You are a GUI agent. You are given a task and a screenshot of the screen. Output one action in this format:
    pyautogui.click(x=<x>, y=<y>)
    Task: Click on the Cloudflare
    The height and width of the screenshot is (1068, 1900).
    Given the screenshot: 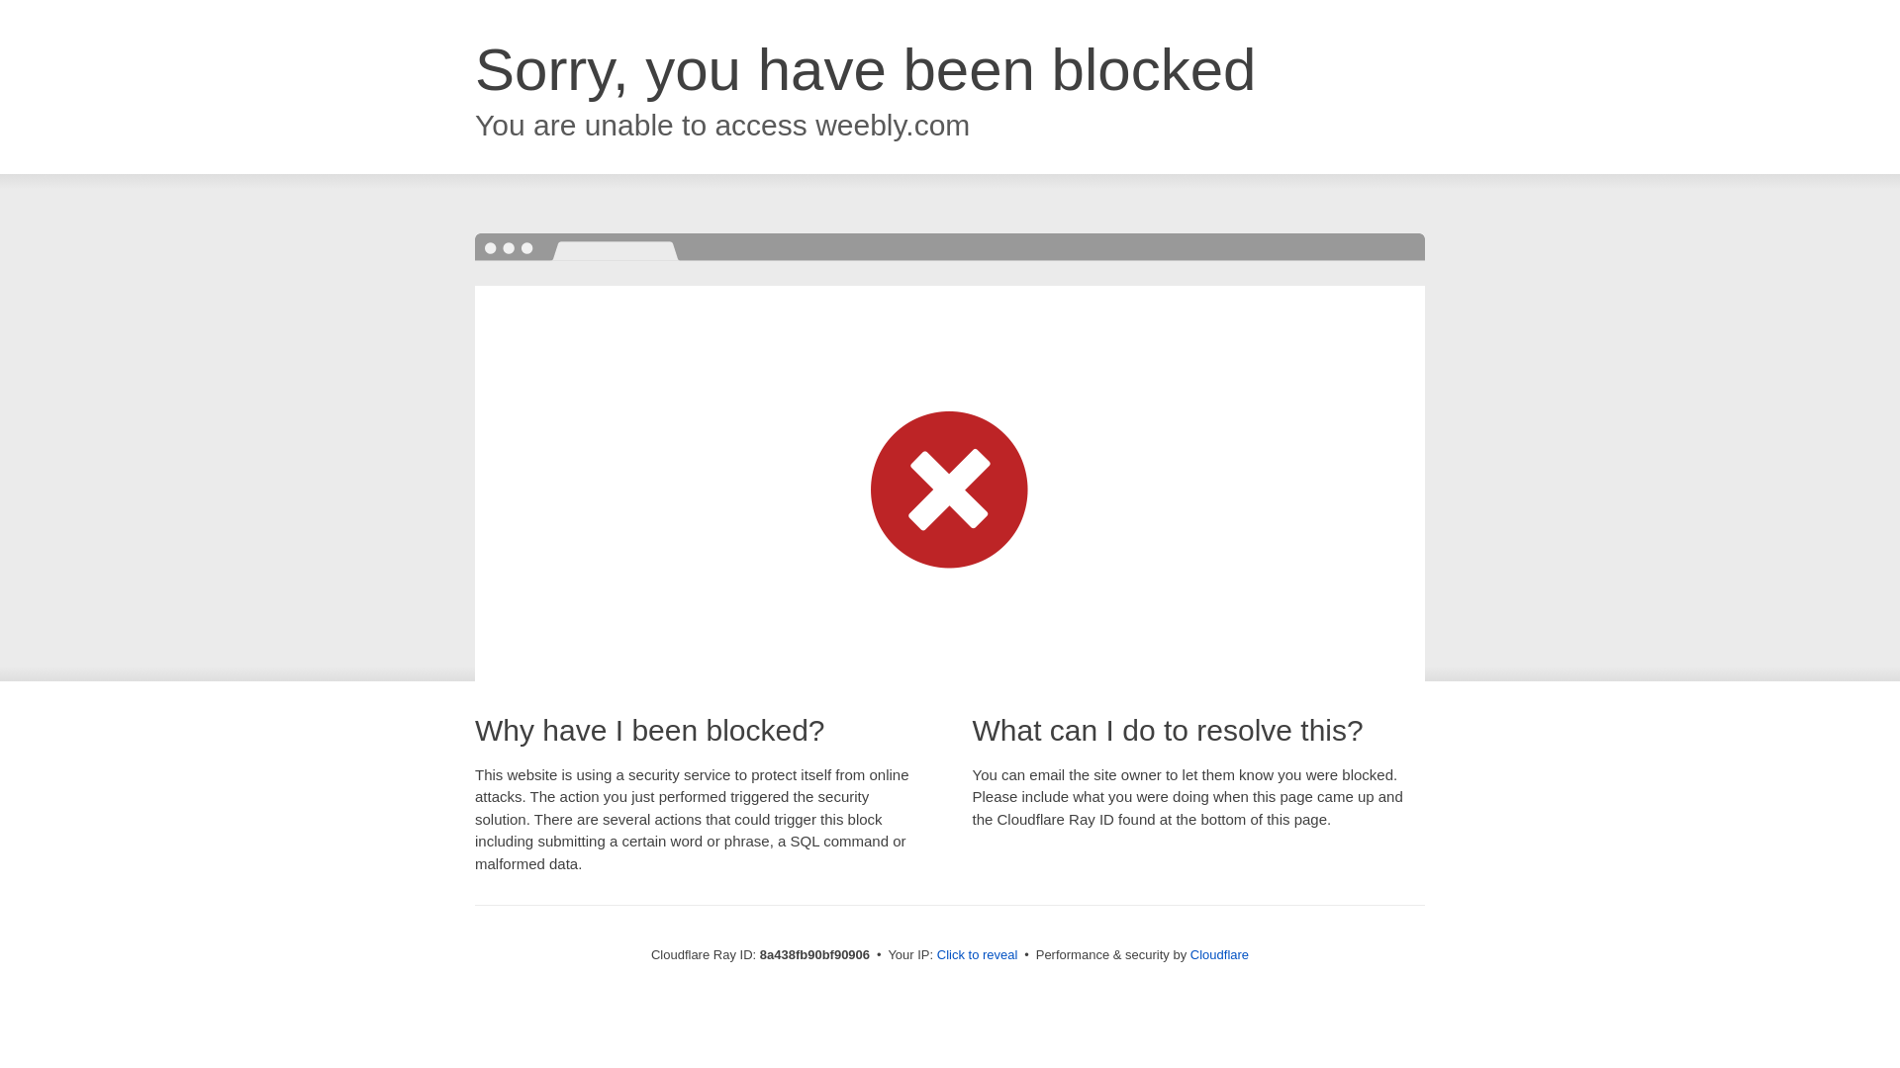 What is the action you would take?
    pyautogui.click(x=1219, y=954)
    